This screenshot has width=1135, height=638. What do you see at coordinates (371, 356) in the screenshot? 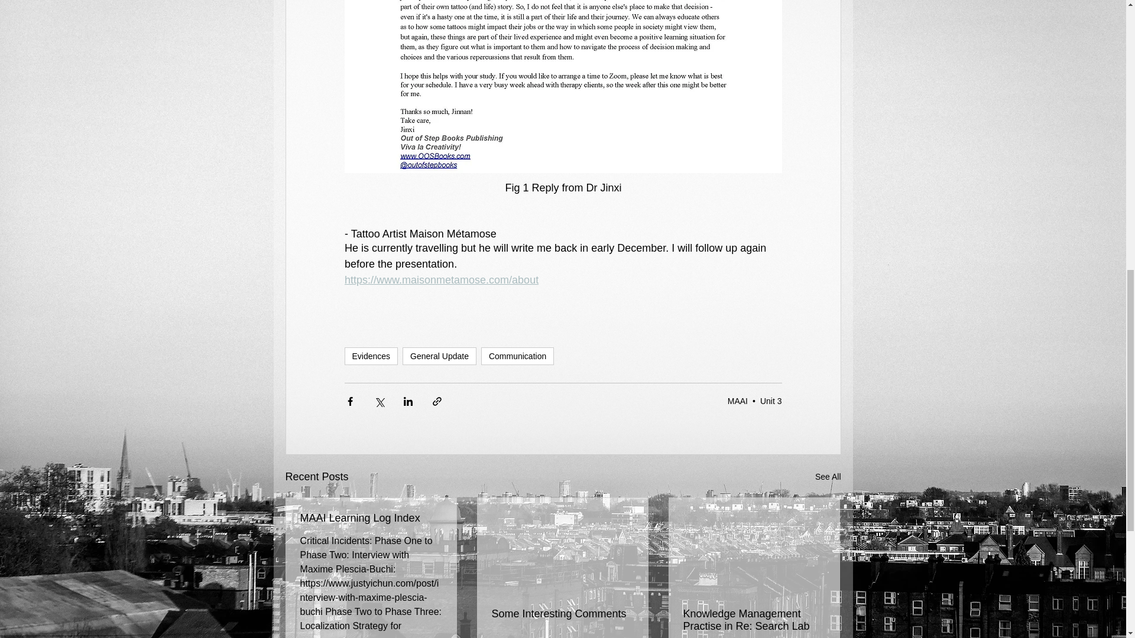
I see `Evidences` at bounding box center [371, 356].